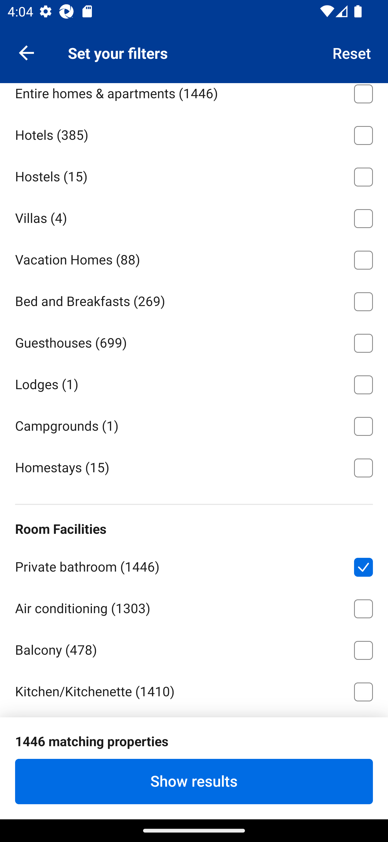  I want to click on Villas ⁦(4), so click(194, 216).